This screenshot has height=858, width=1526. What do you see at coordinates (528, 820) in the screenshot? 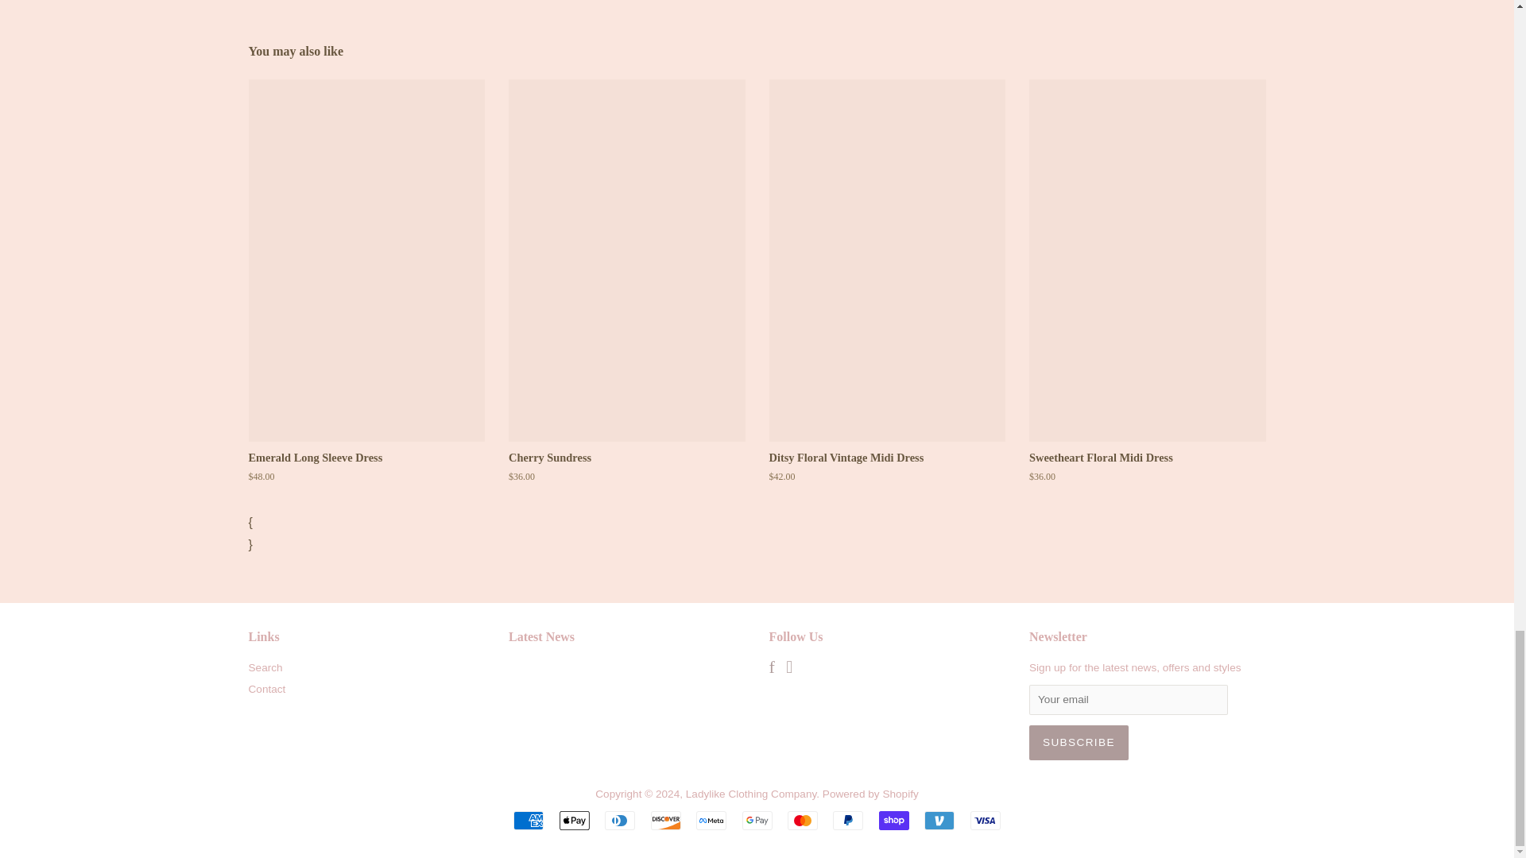
I see `American Express` at bounding box center [528, 820].